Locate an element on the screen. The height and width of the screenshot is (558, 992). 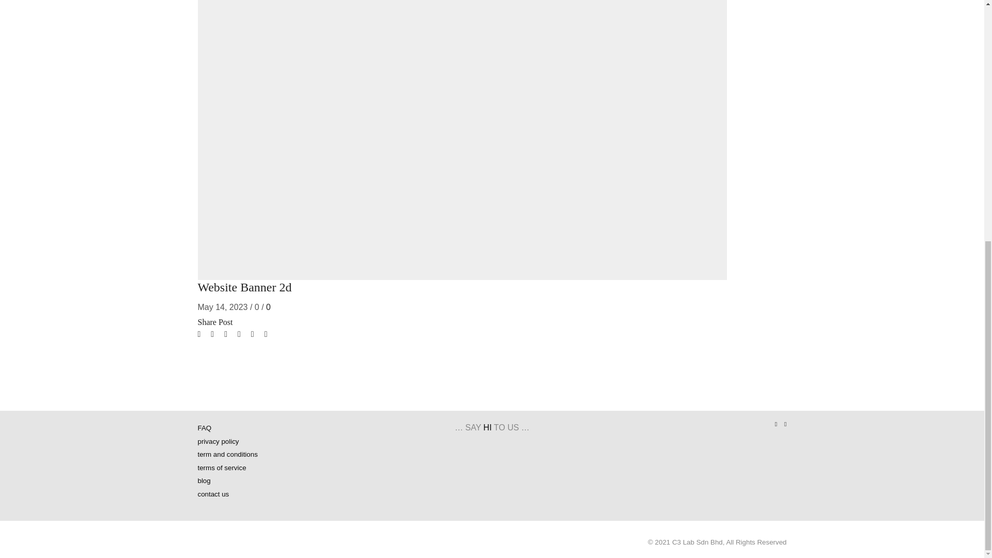
linkedin is located at coordinates (239, 334).